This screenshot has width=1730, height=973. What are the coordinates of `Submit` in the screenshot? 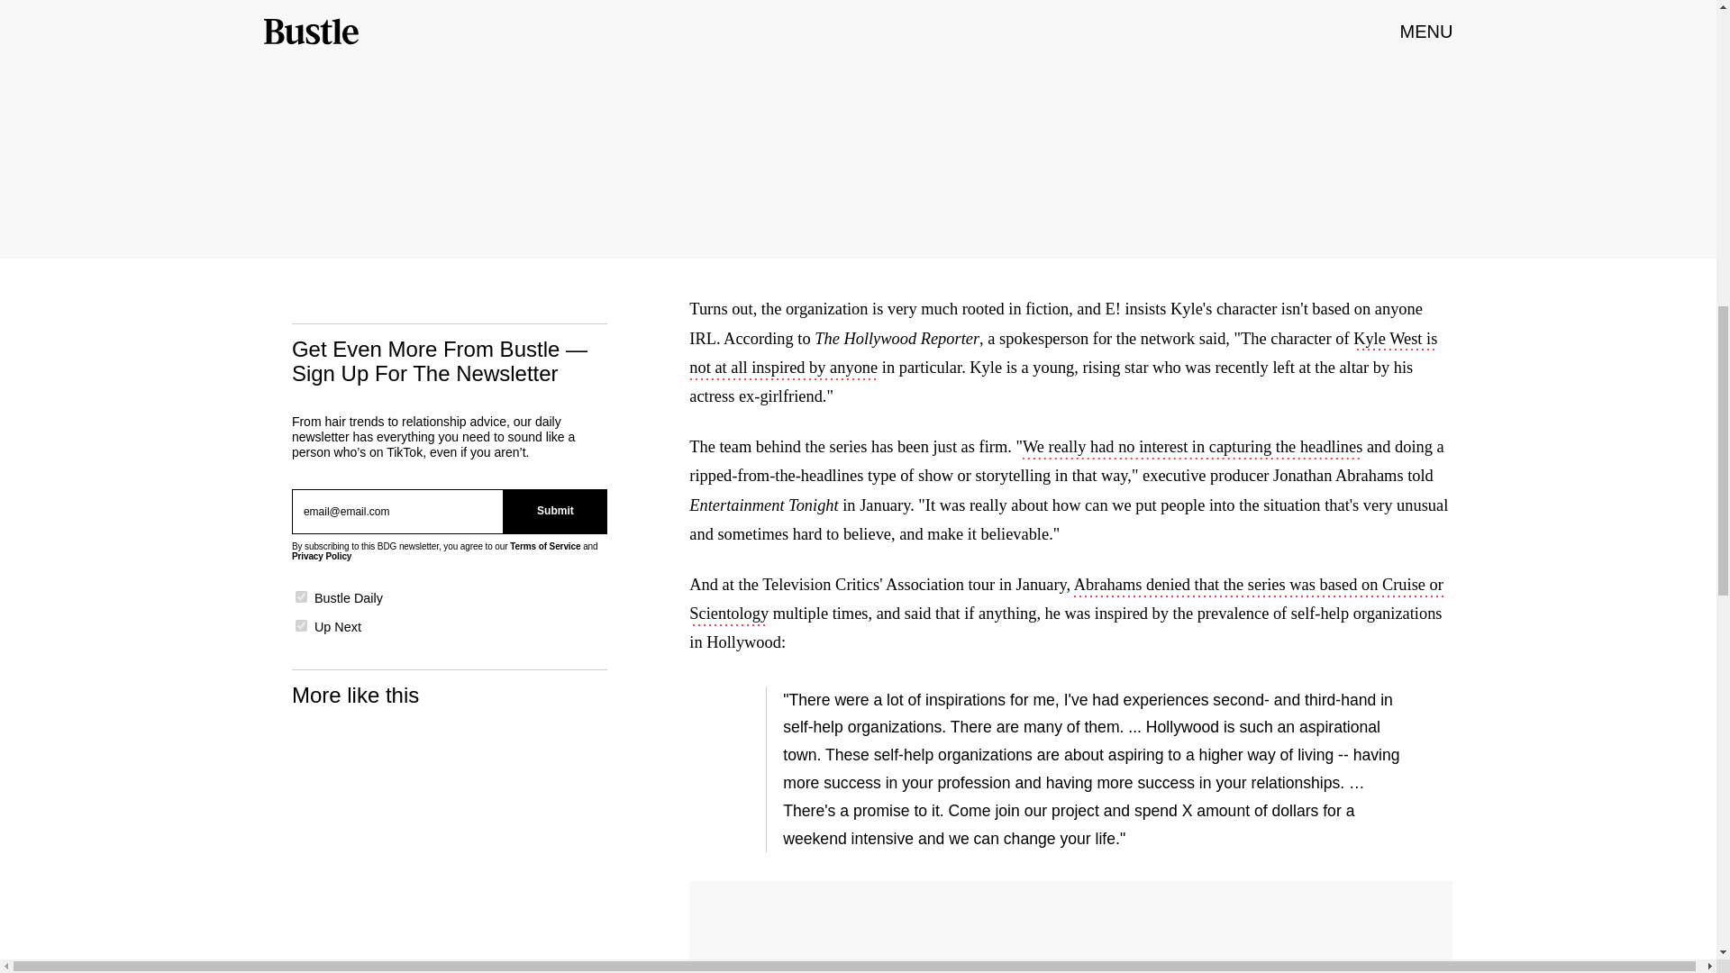 It's located at (555, 512).